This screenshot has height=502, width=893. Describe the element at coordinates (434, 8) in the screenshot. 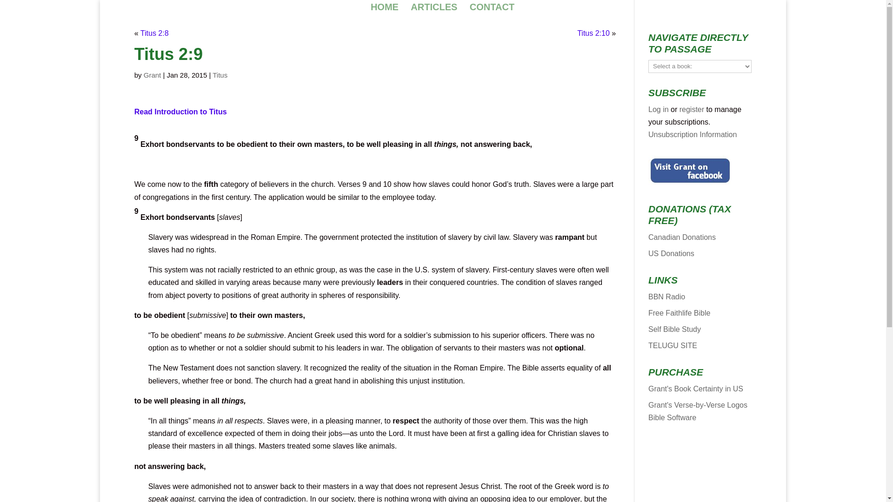

I see `ARTICLES` at that location.